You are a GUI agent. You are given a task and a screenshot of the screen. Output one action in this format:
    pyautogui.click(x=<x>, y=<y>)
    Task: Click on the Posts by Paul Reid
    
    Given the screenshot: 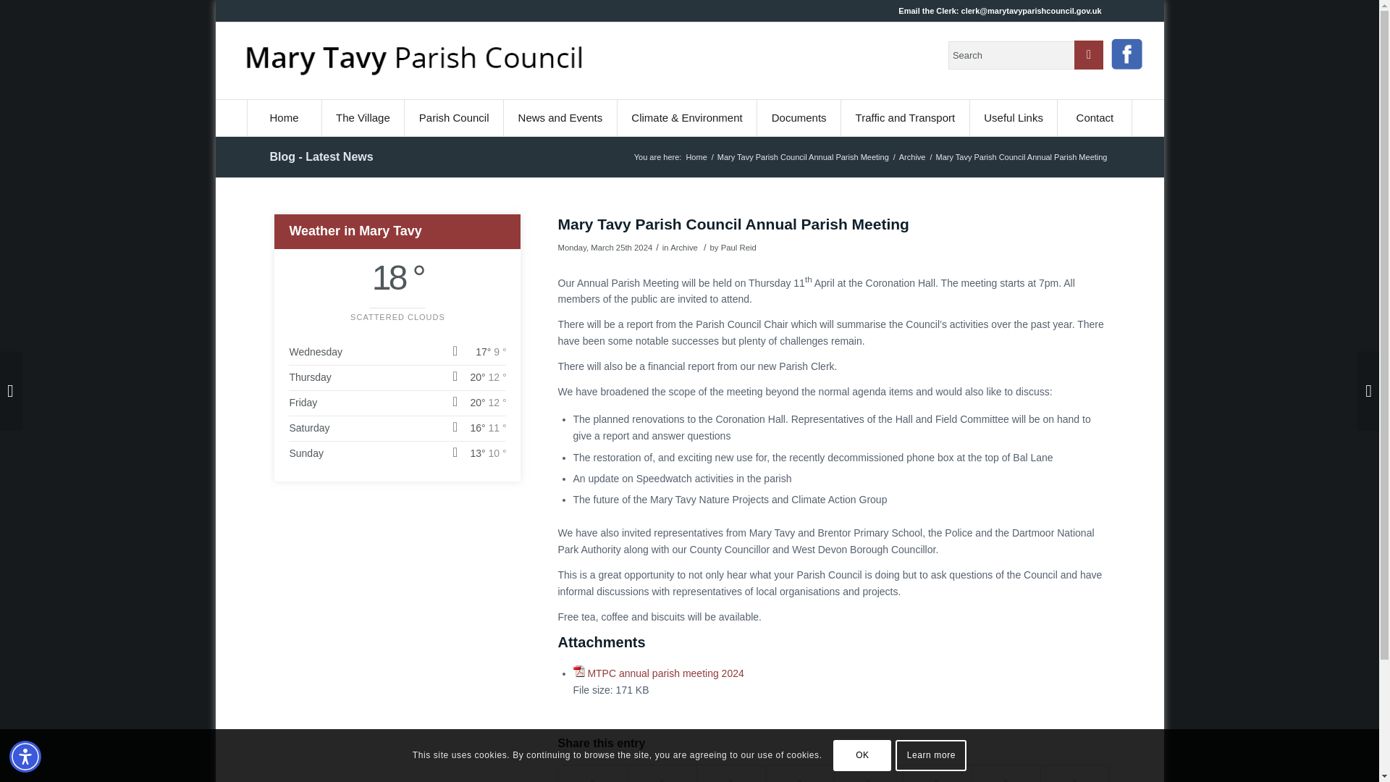 What is the action you would take?
    pyautogui.click(x=738, y=247)
    